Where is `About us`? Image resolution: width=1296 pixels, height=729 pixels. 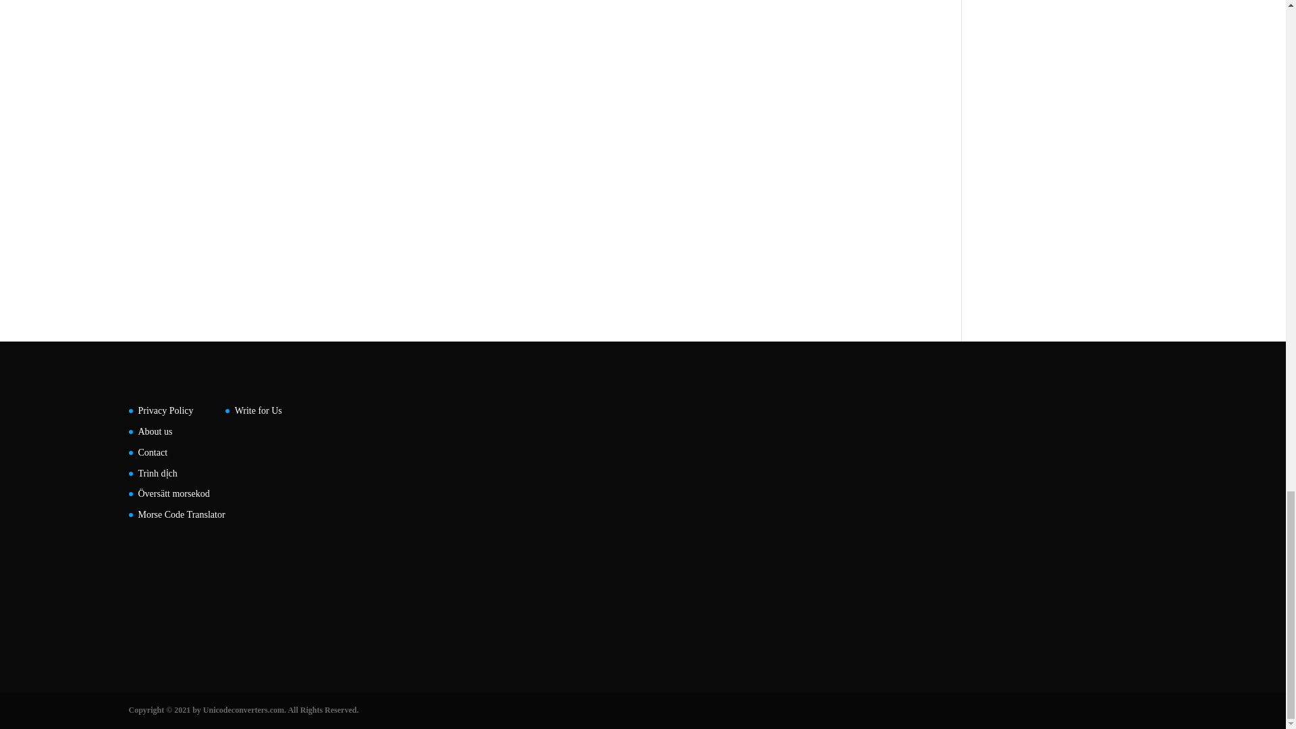 About us is located at coordinates (155, 431).